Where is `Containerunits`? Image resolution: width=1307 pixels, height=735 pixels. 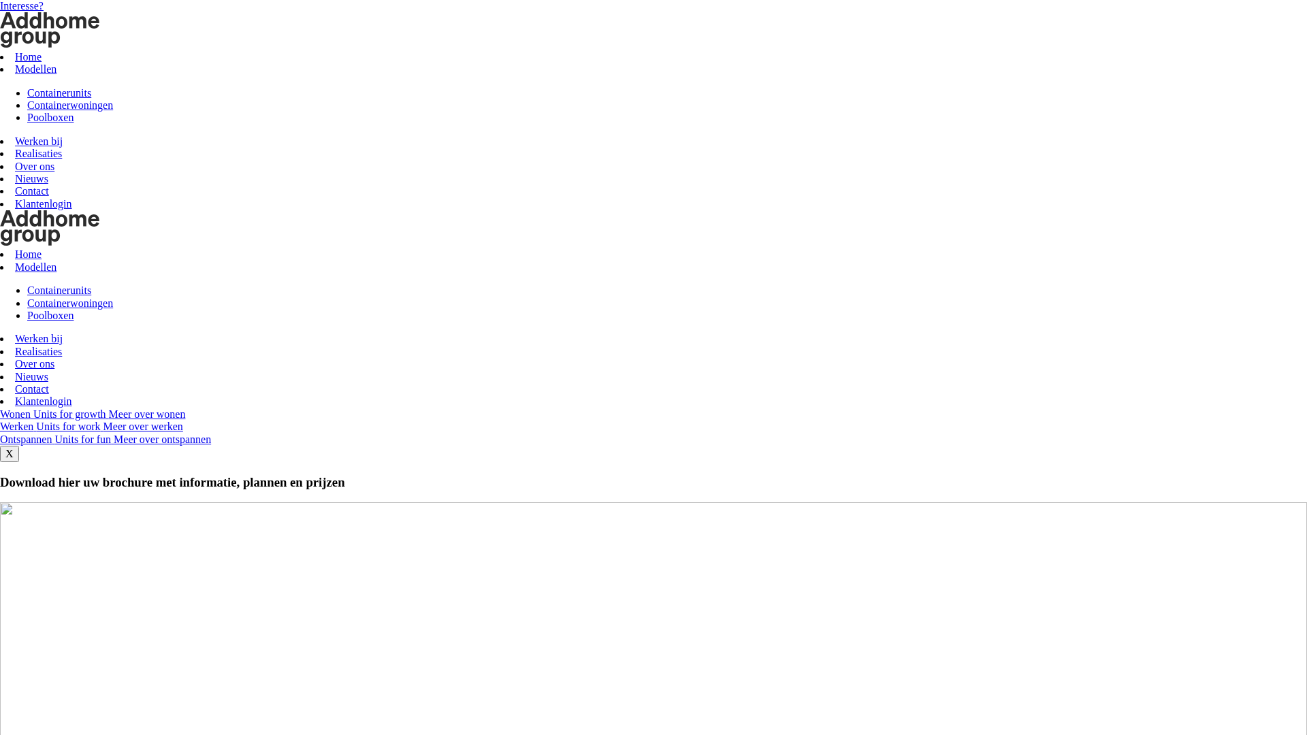
Containerunits is located at coordinates (59, 290).